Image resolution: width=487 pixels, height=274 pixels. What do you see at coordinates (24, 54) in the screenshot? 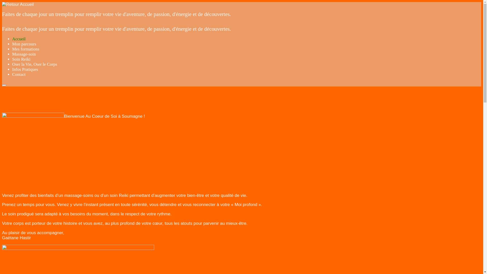
I see `Massage-soin` at bounding box center [24, 54].